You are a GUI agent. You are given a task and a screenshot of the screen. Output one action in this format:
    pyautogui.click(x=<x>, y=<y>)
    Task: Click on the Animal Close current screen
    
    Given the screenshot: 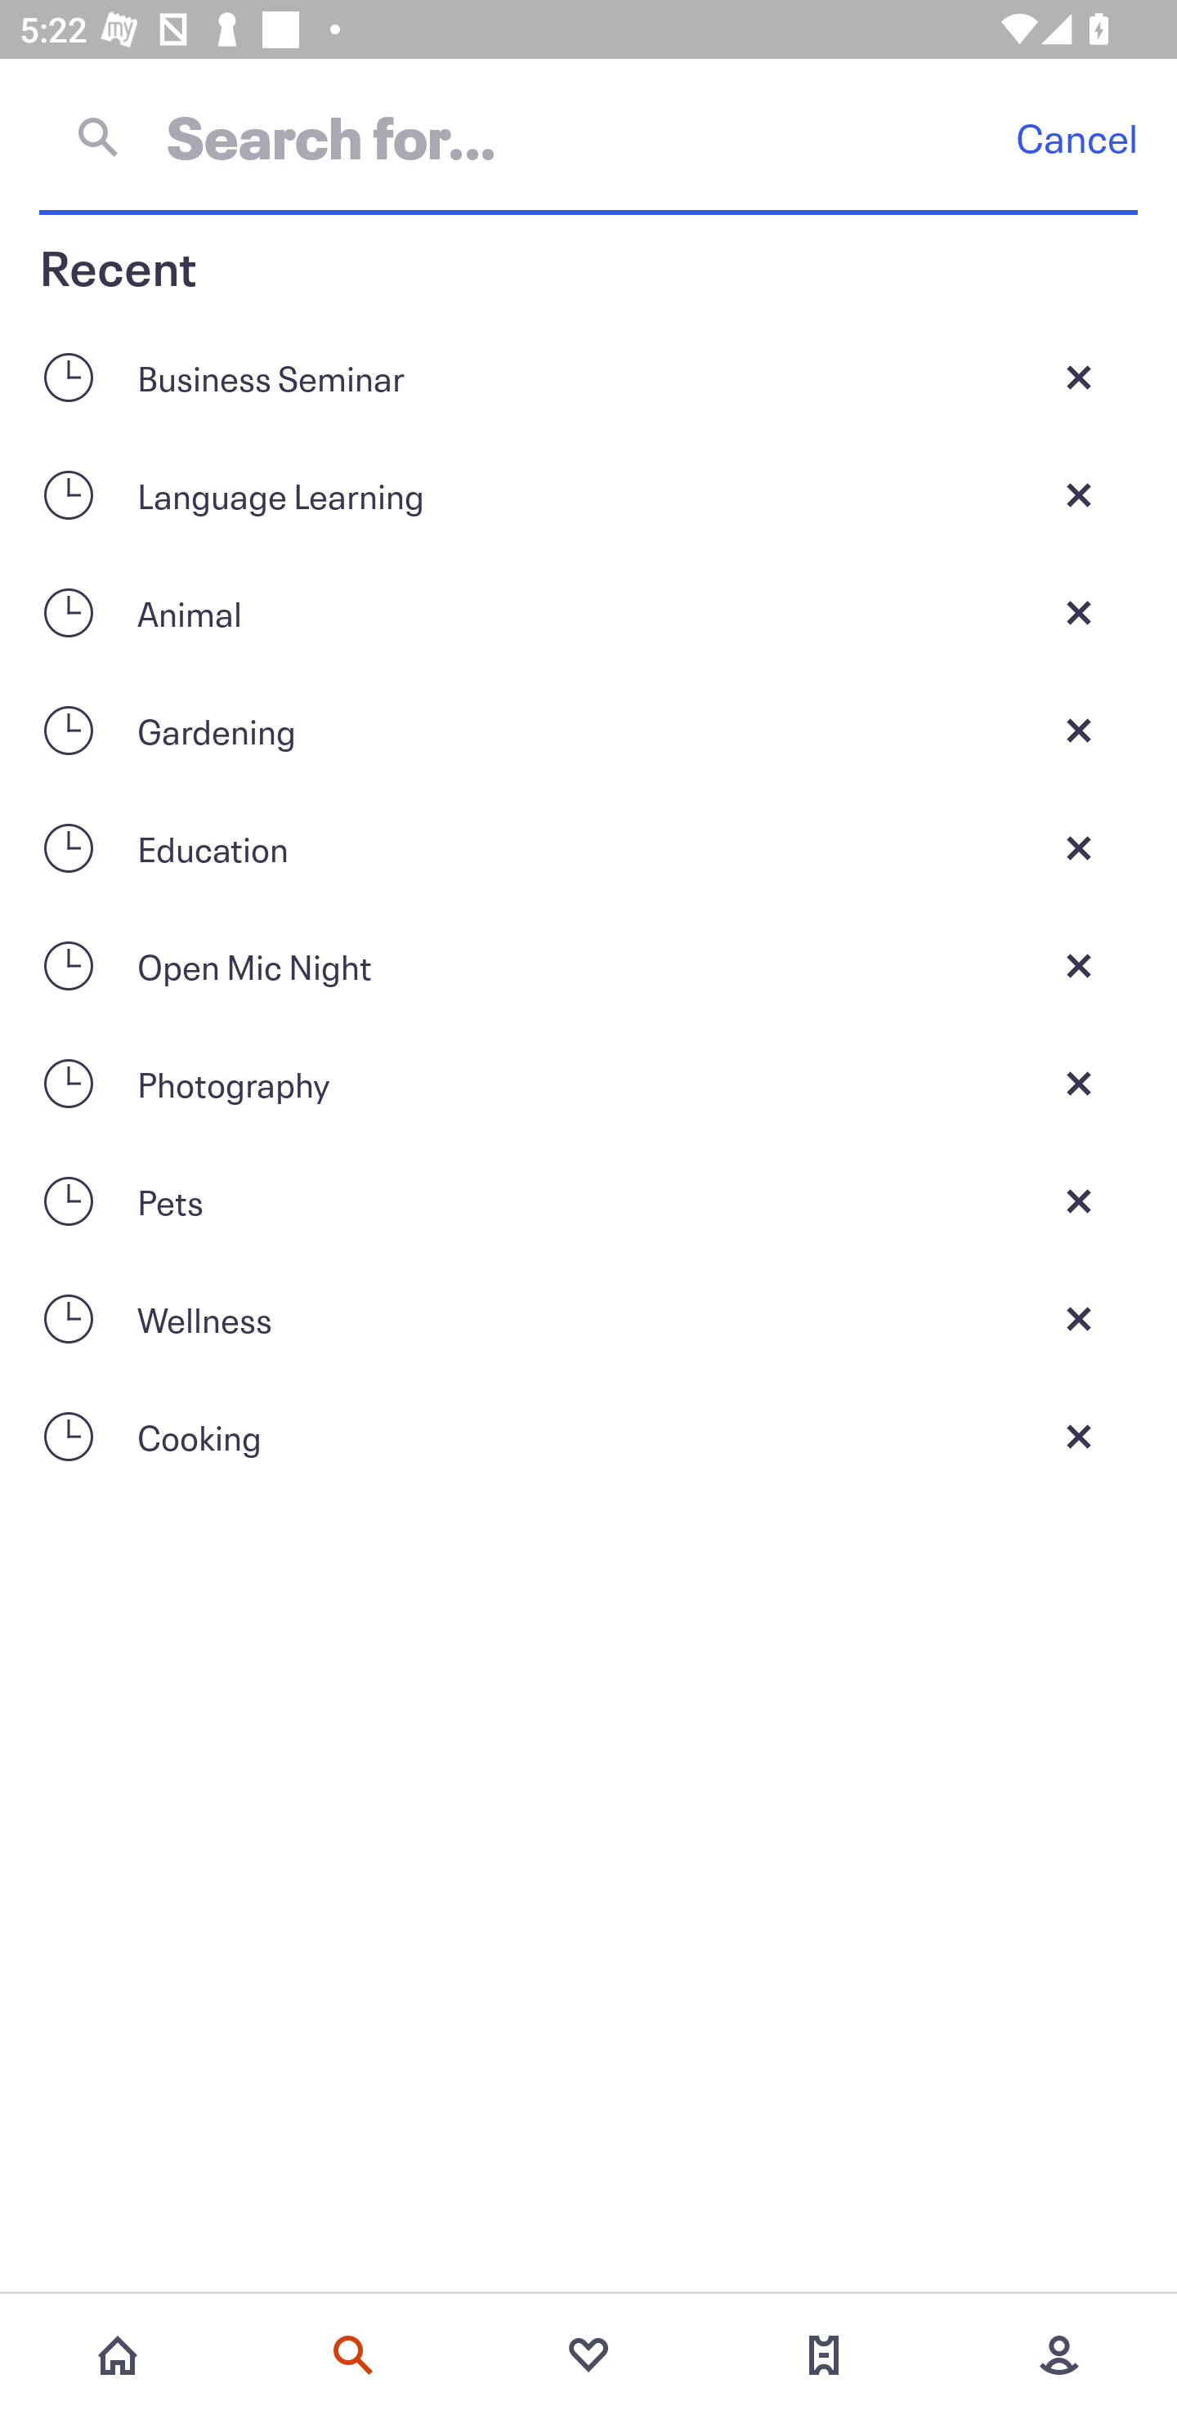 What is the action you would take?
    pyautogui.click(x=588, y=613)
    